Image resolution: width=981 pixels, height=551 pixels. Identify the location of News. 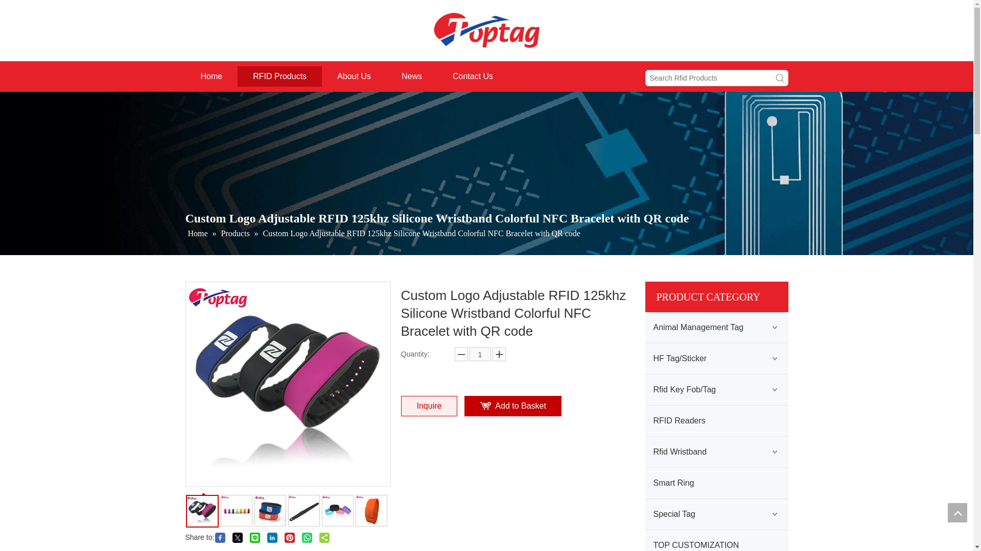
(412, 76).